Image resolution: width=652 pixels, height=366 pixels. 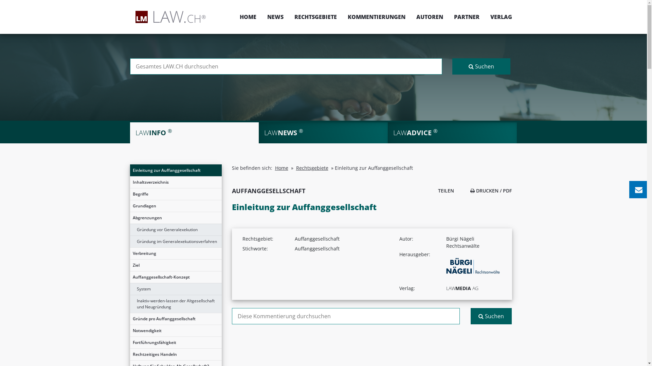 What do you see at coordinates (312, 168) in the screenshot?
I see `Rechtsgebiete` at bounding box center [312, 168].